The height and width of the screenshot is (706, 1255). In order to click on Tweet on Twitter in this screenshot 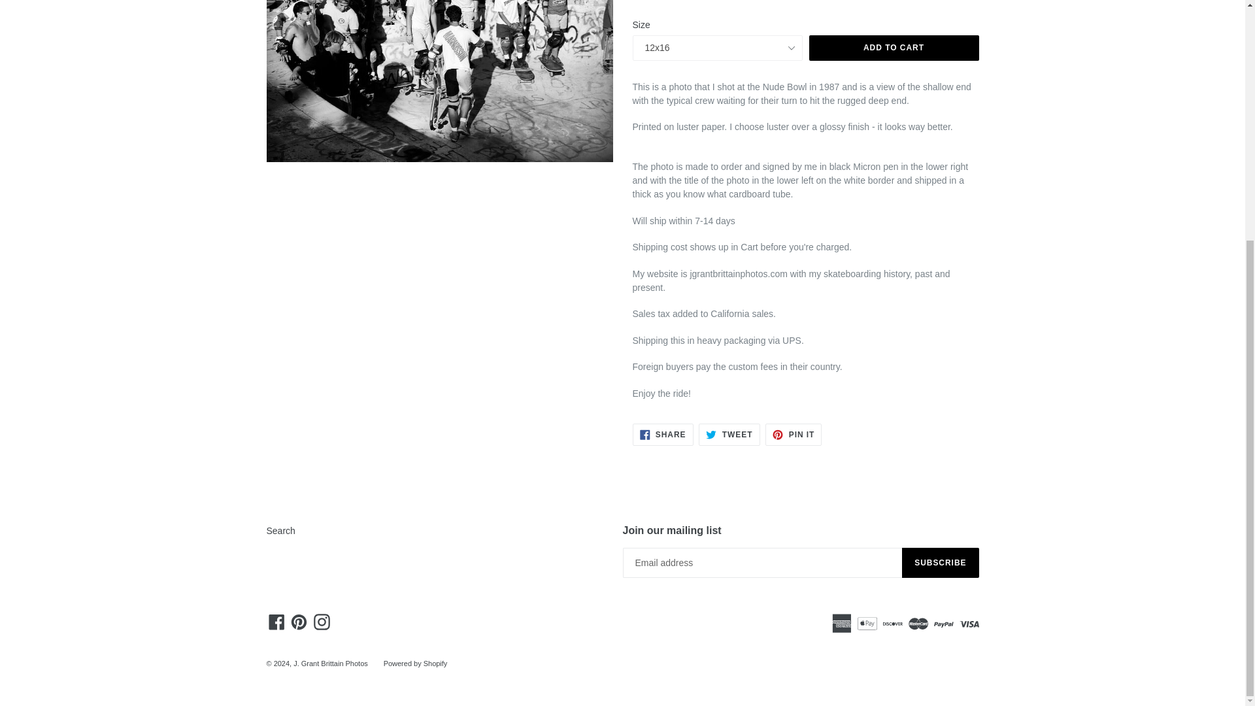, I will do `click(663, 434)`.